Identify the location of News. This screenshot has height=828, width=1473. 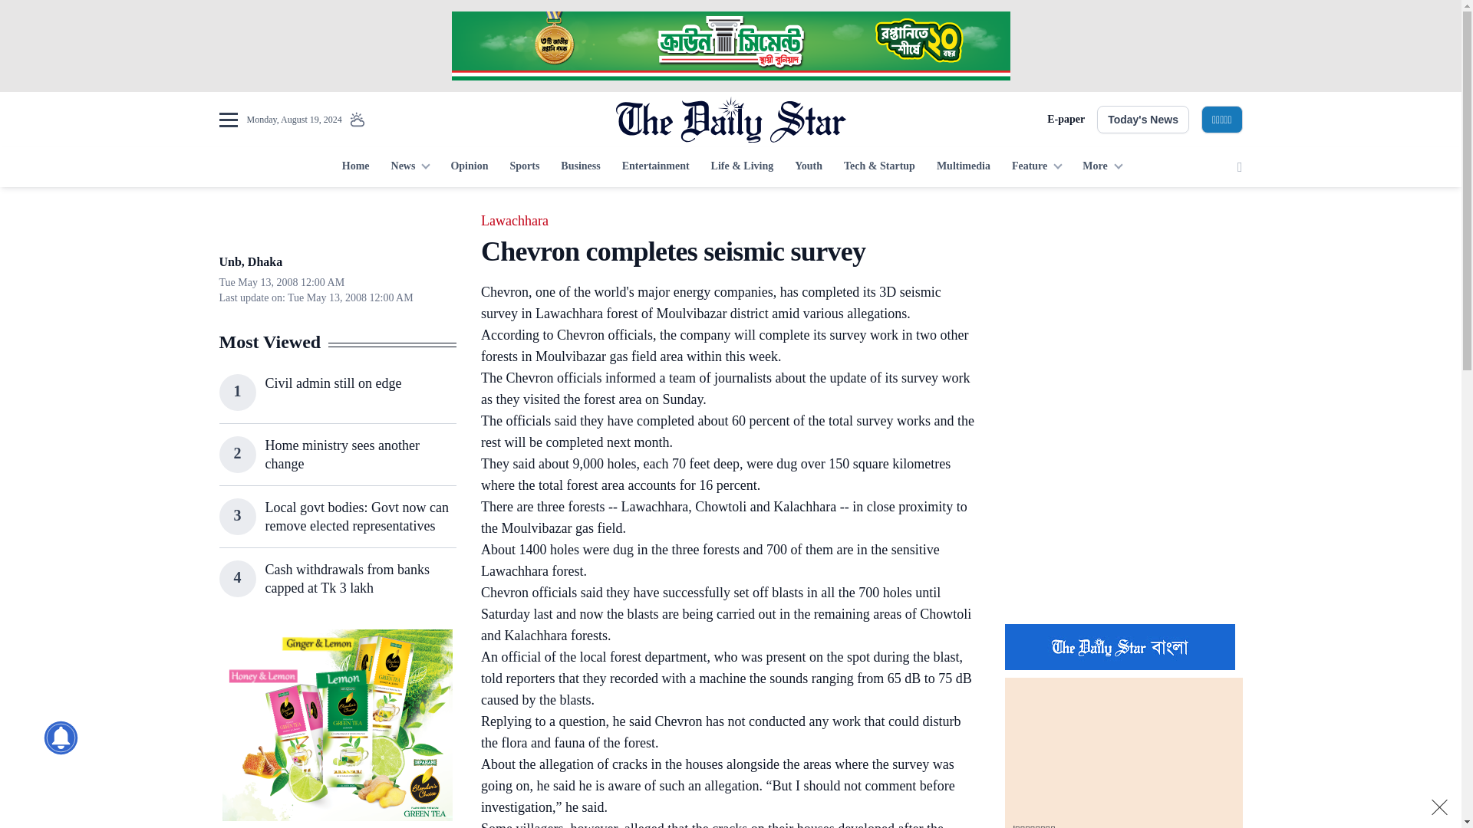
(410, 167).